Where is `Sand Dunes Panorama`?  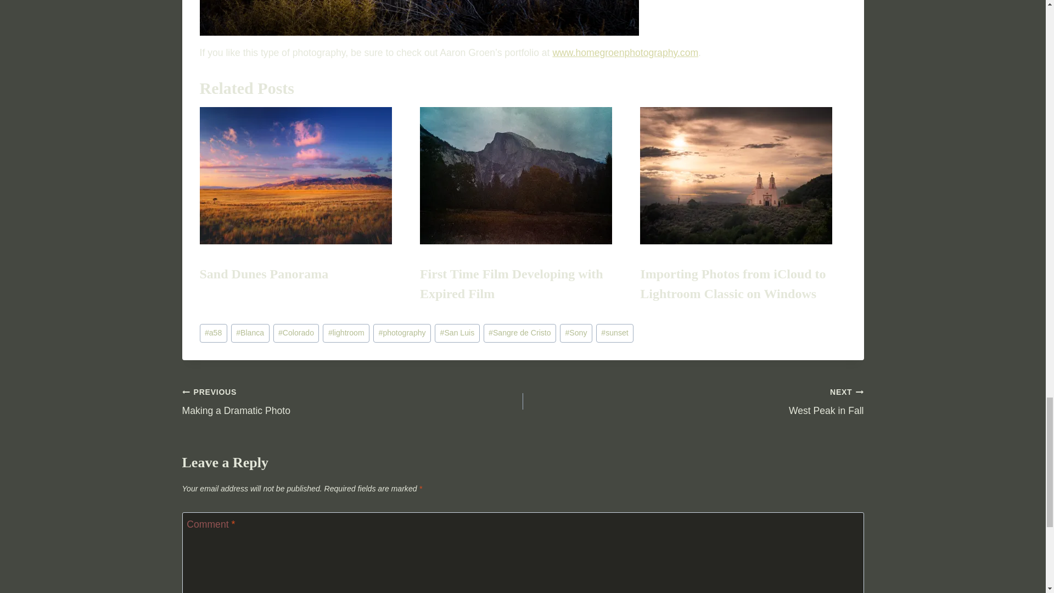 Sand Dunes Panorama is located at coordinates (265, 273).